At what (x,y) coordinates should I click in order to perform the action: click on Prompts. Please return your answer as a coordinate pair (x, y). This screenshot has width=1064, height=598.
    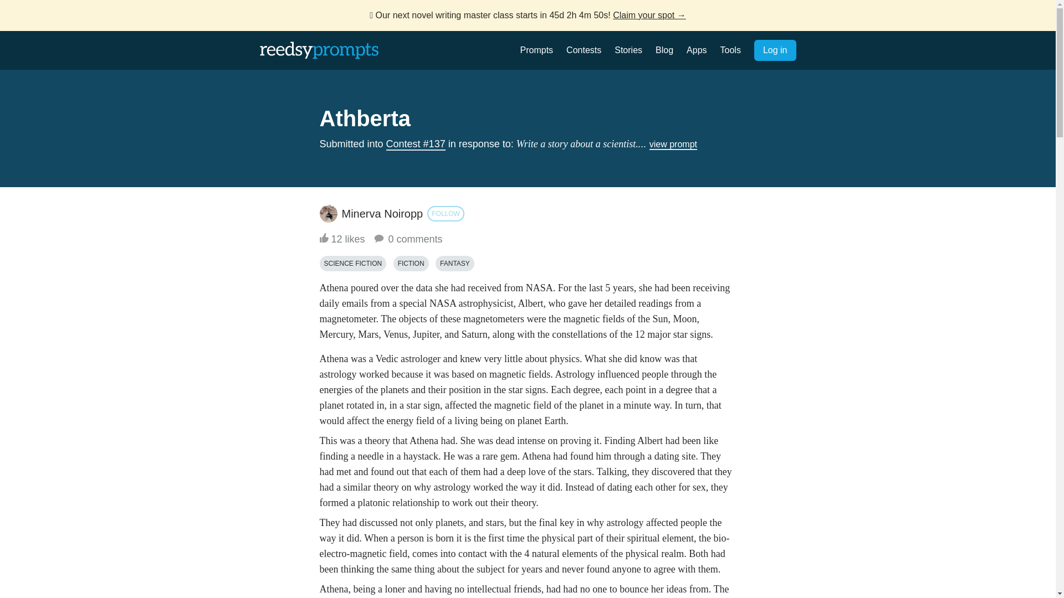
    Looking at the image, I should click on (536, 50).